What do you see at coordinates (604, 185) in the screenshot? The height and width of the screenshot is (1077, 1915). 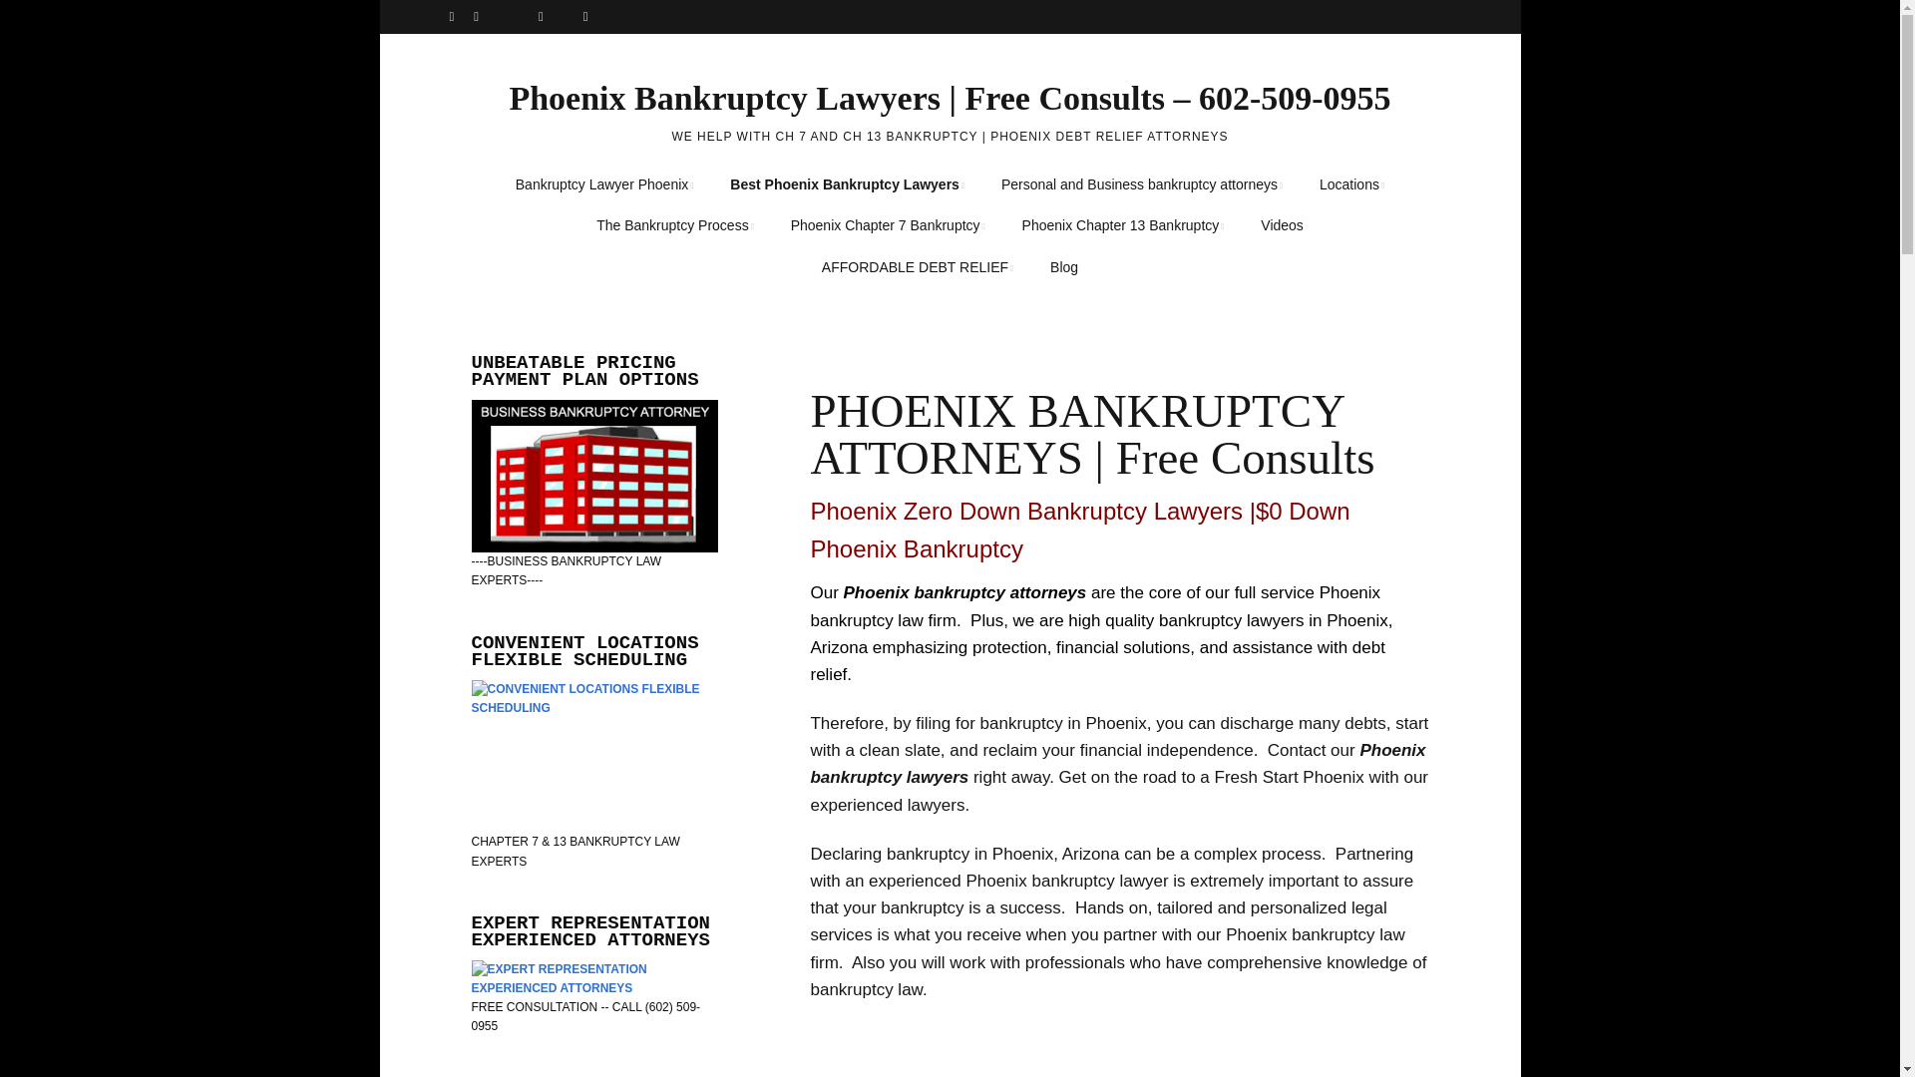 I see `Bankruptcy Lawyer Phoenix` at bounding box center [604, 185].